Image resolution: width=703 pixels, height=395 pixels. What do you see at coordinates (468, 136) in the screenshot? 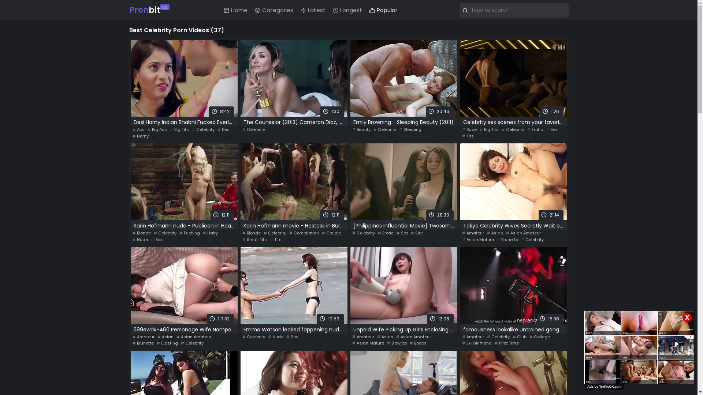
I see `Tits` at bounding box center [468, 136].